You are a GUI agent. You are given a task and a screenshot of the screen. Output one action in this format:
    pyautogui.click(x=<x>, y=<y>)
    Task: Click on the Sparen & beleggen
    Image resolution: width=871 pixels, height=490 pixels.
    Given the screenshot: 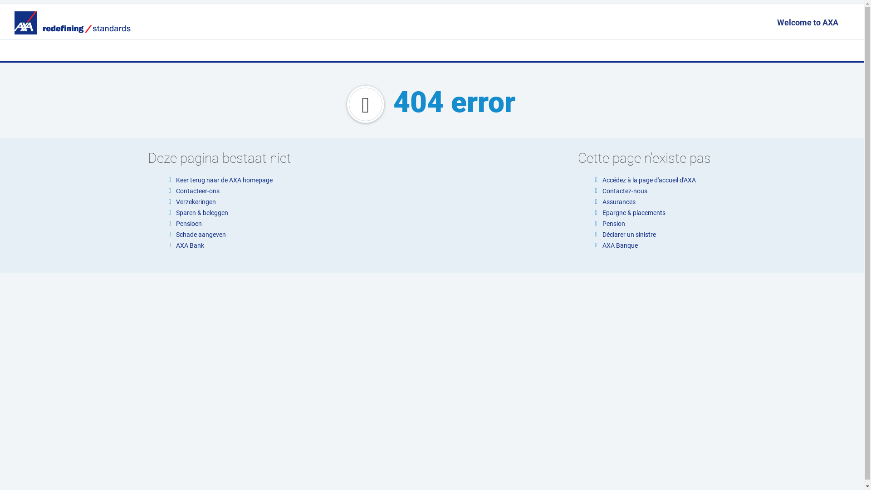 What is the action you would take?
    pyautogui.click(x=202, y=213)
    